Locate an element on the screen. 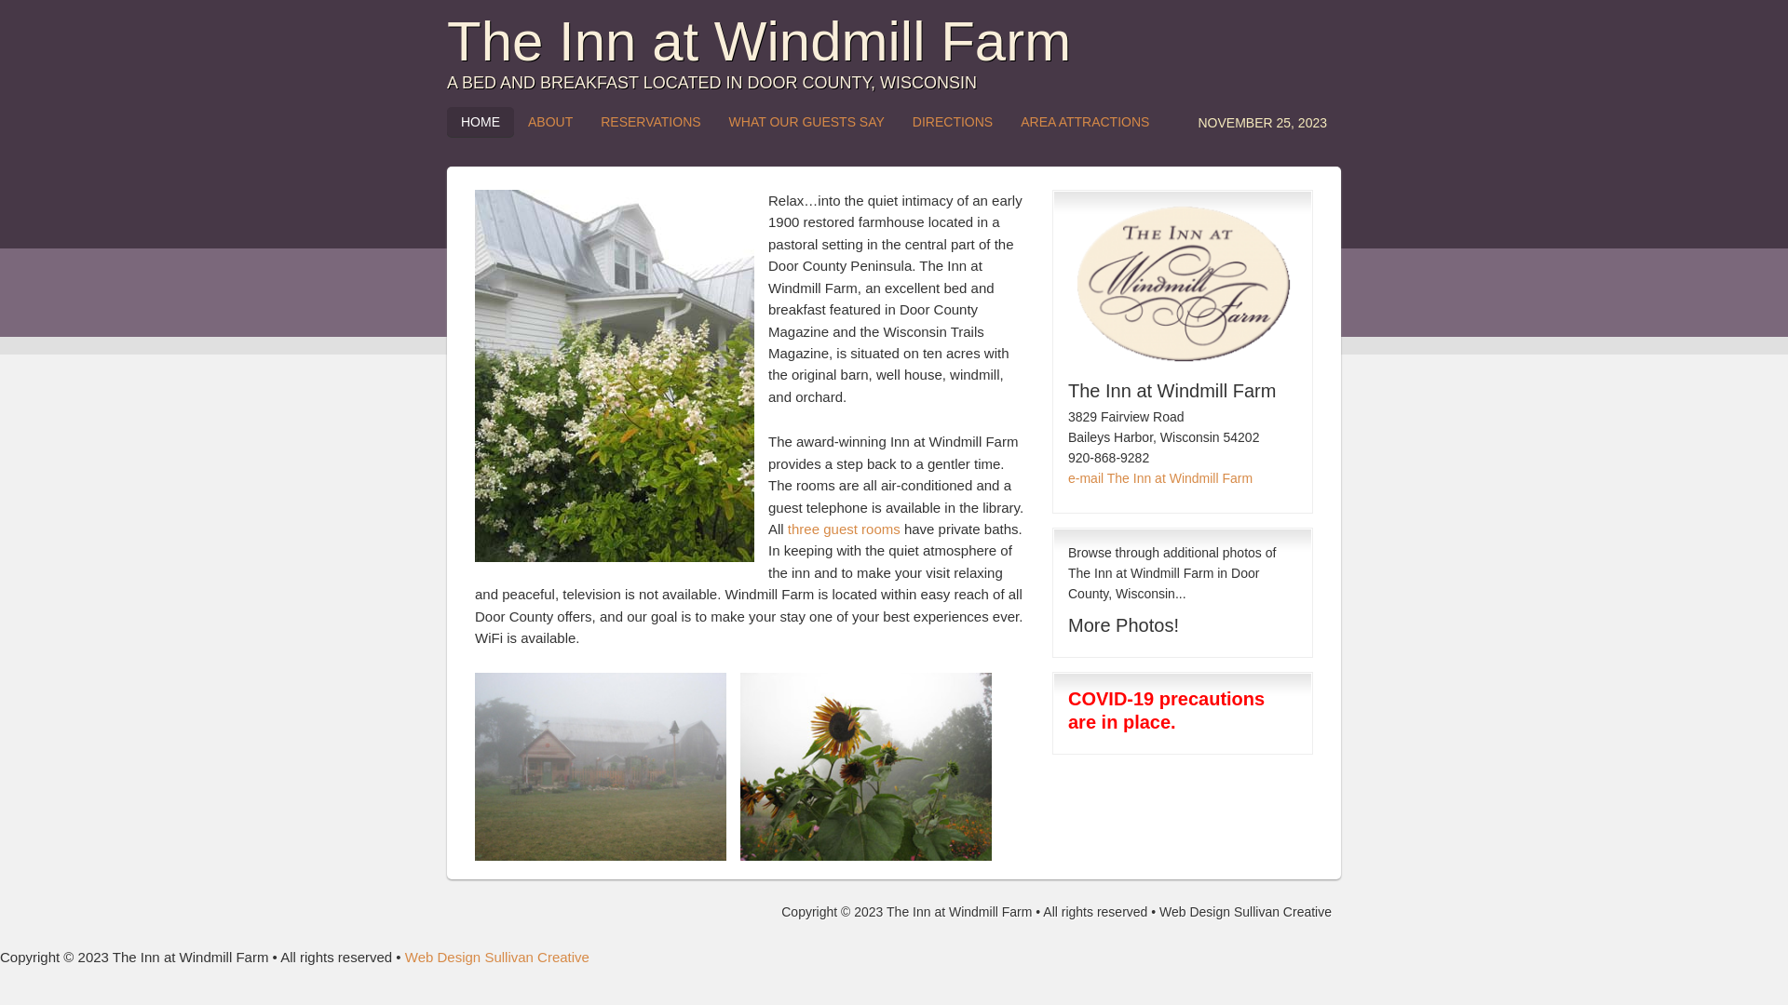  AREA ATTRACTIONS is located at coordinates (1085, 122).